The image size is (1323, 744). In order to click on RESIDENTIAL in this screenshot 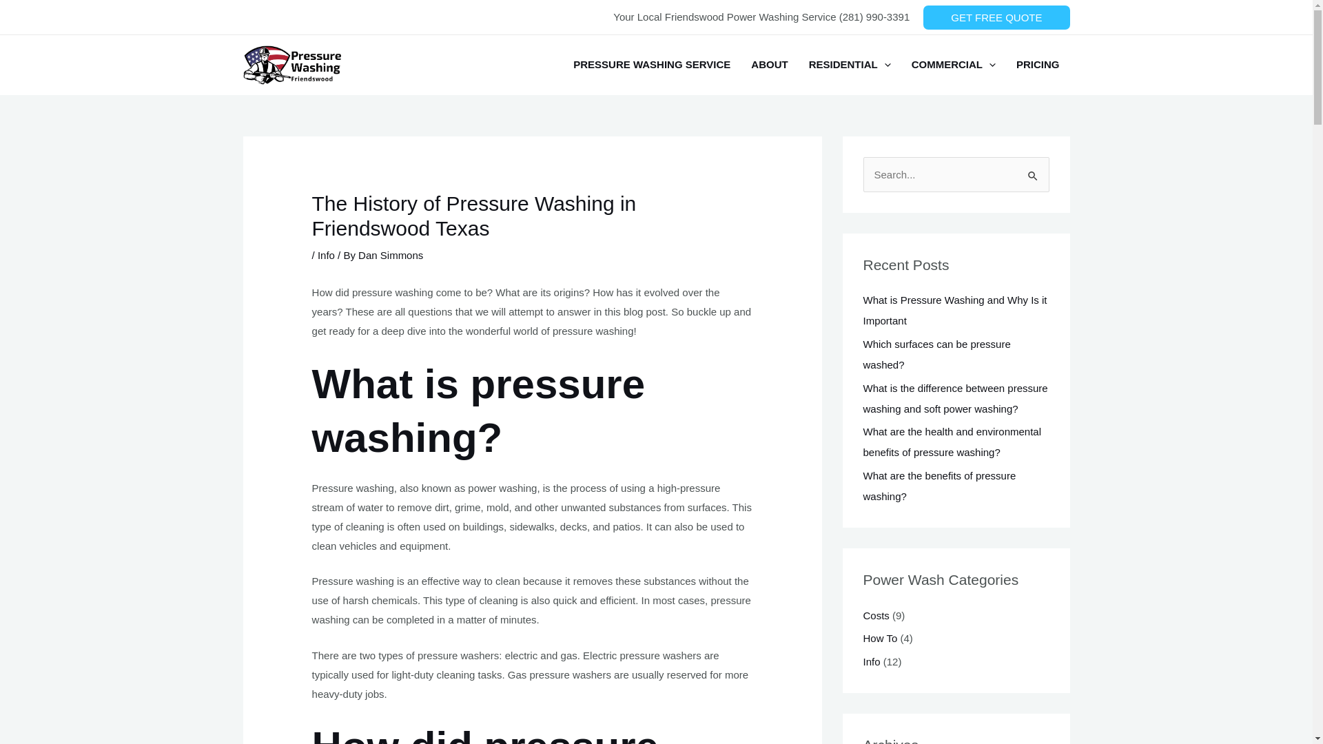, I will do `click(850, 65)`.